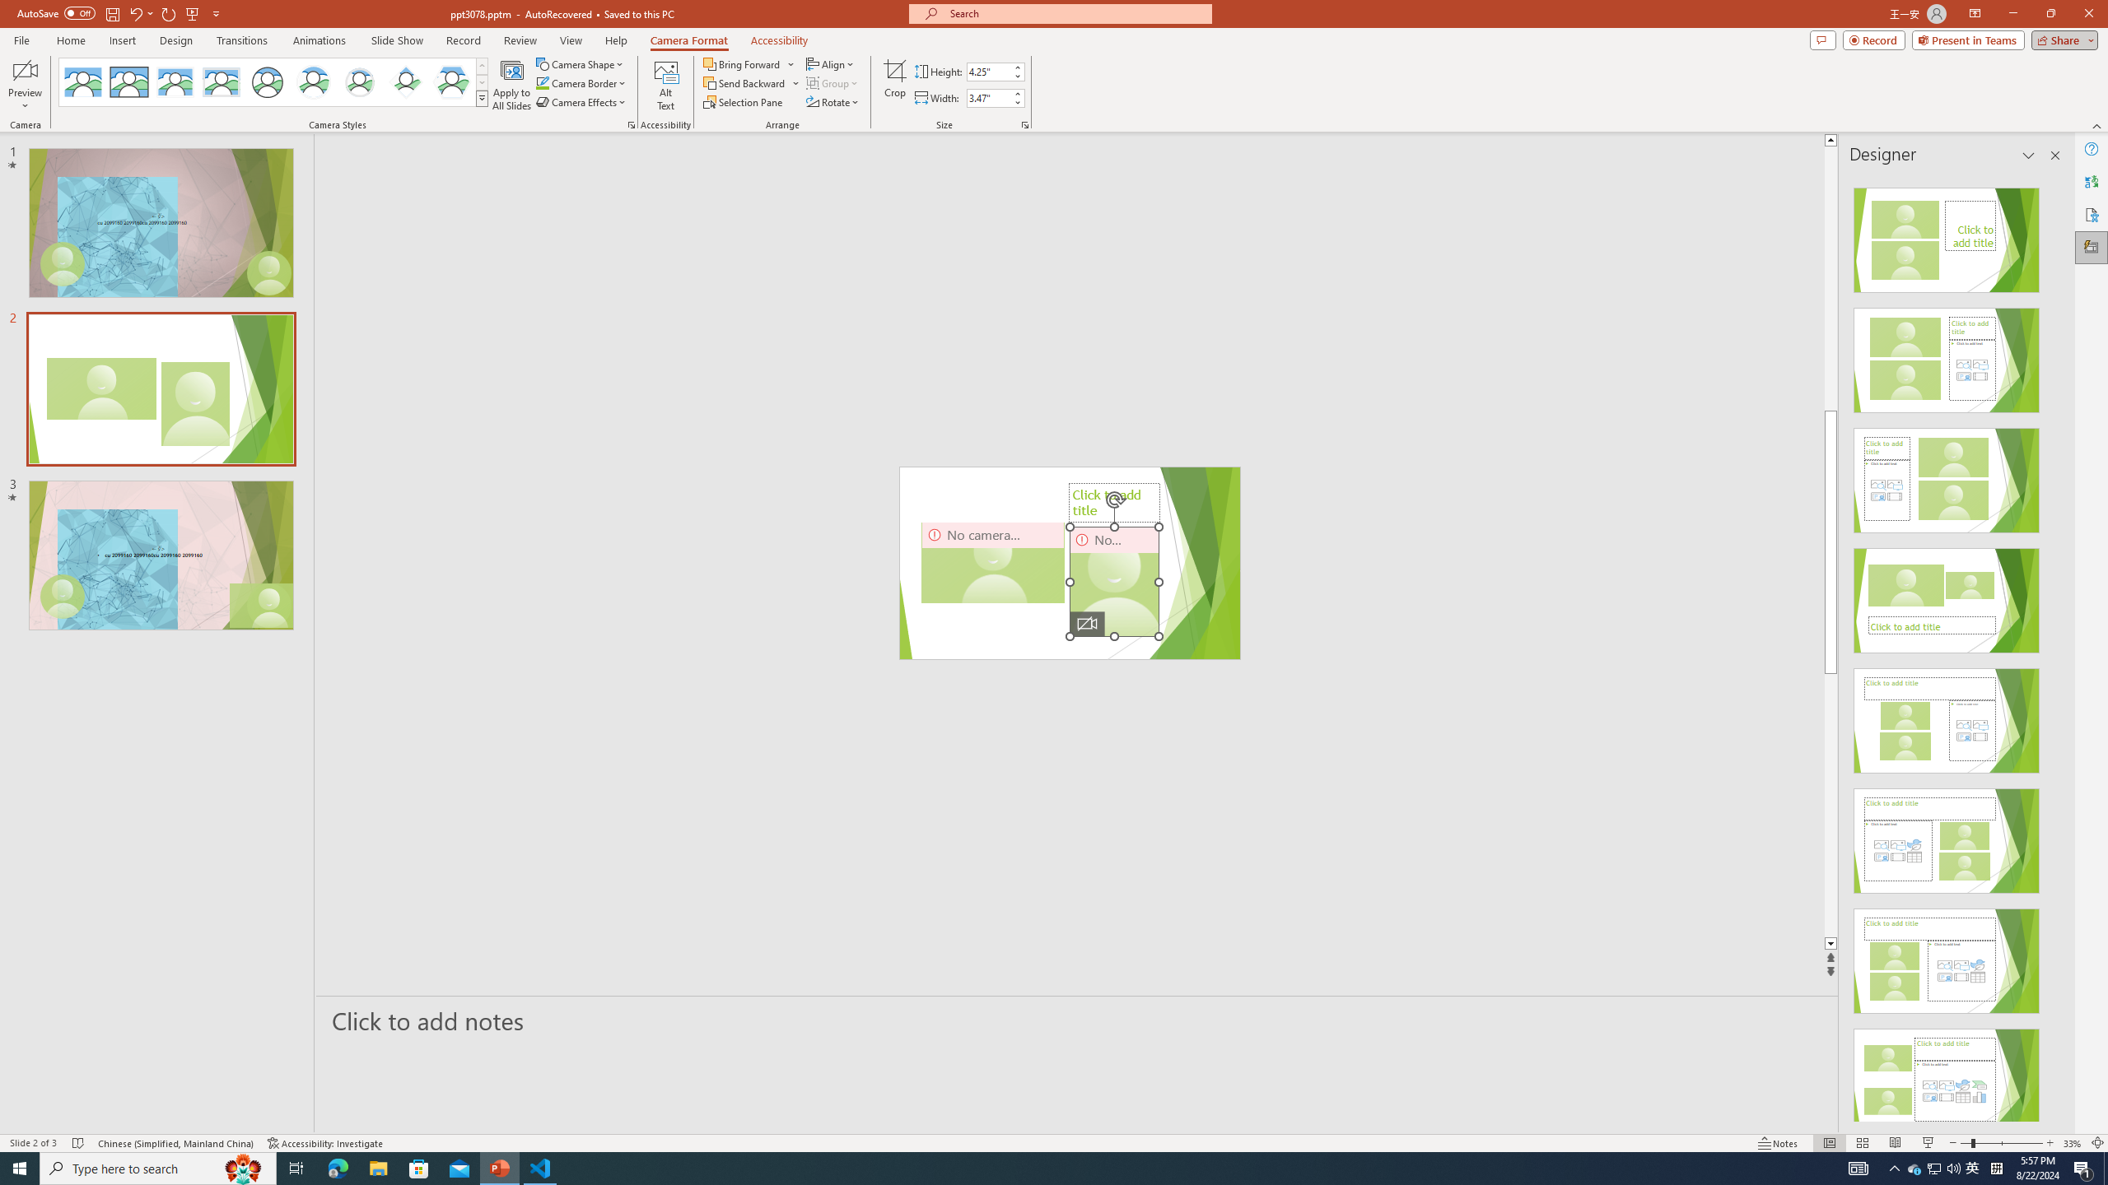 This screenshot has height=1185, width=2108. What do you see at coordinates (128, 82) in the screenshot?
I see `Simple Frame Rectangle` at bounding box center [128, 82].